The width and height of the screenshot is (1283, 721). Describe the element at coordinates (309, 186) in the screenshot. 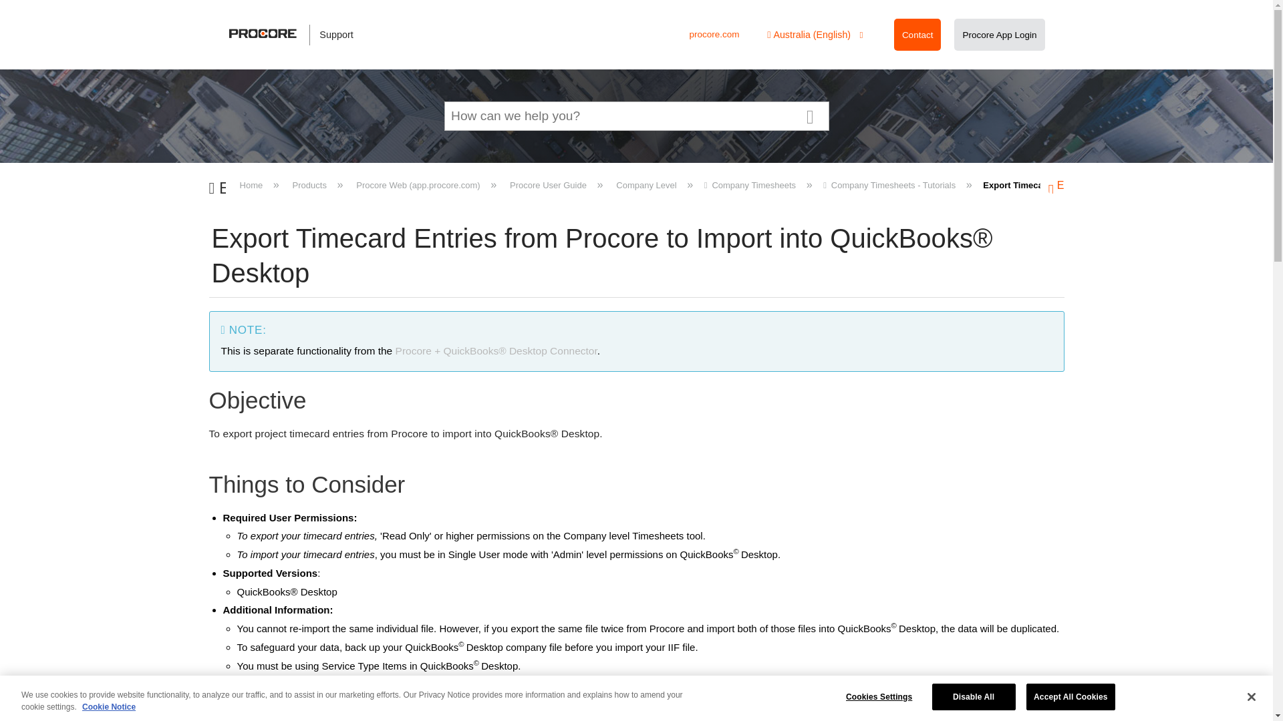

I see `Products` at that location.